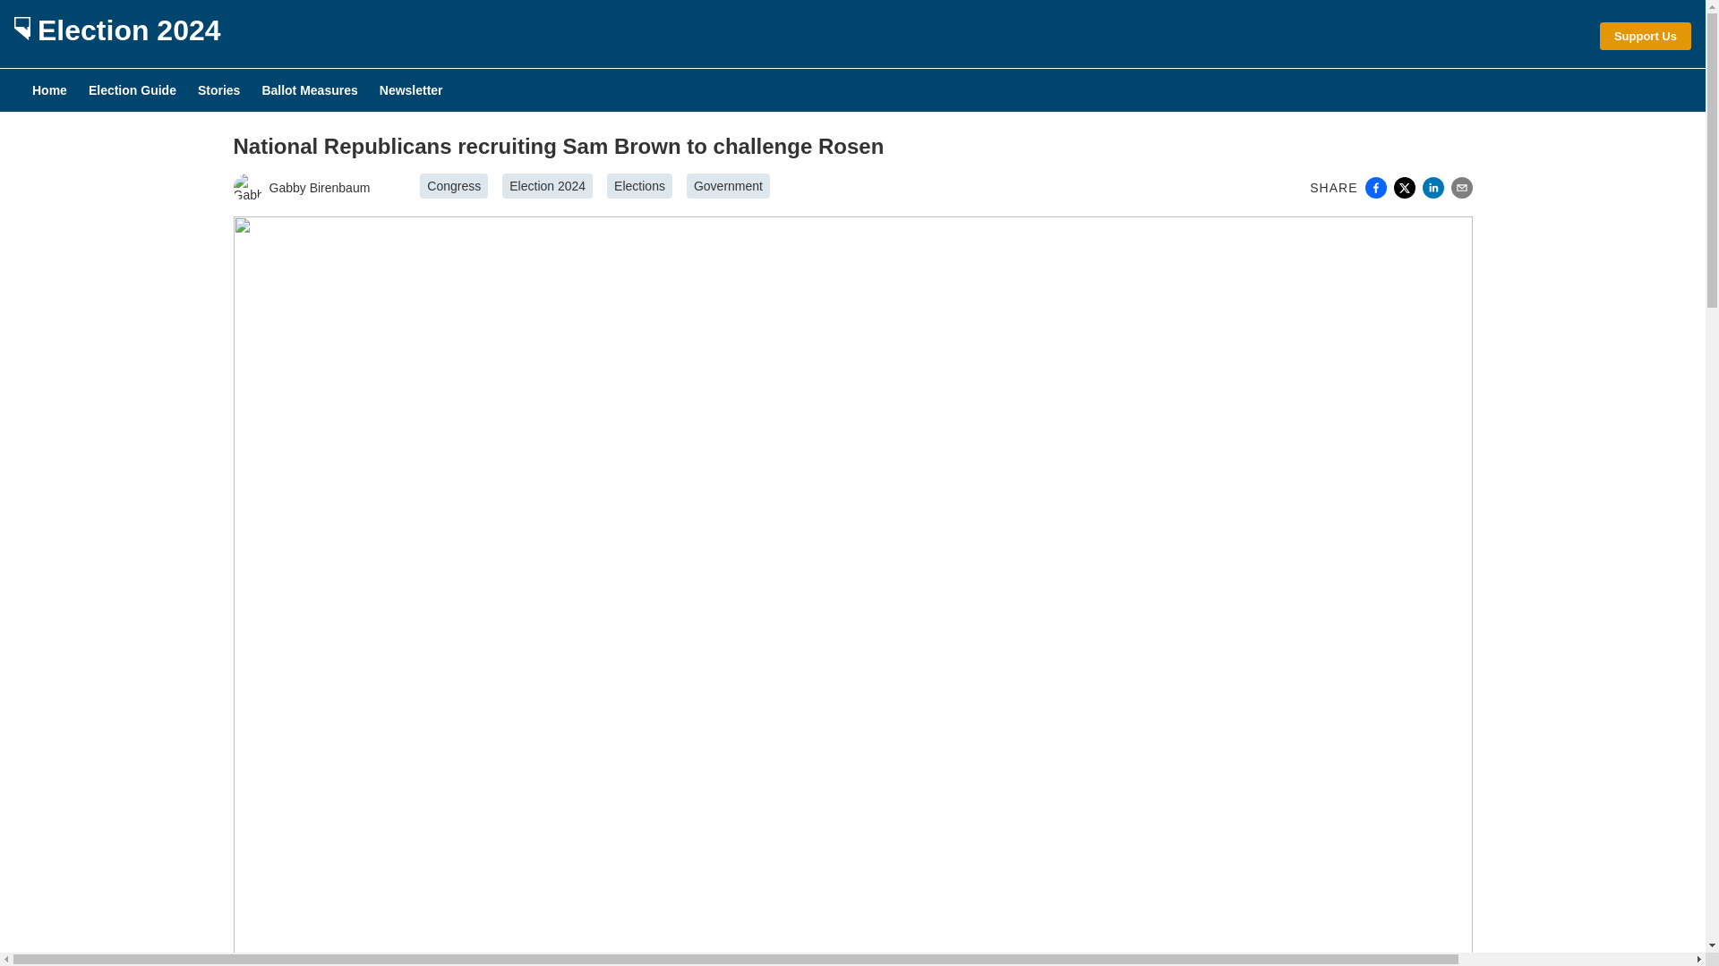 The height and width of the screenshot is (966, 1719). I want to click on Government, so click(728, 186).